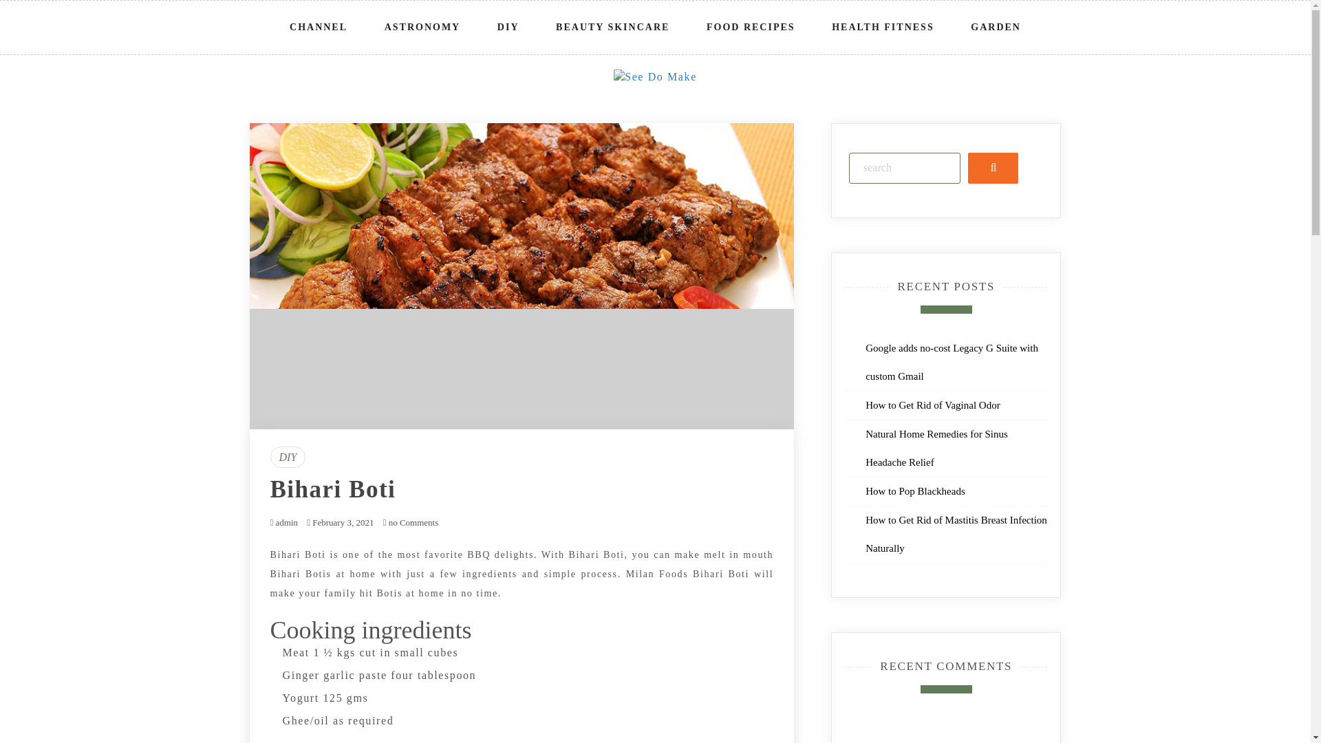  Describe the element at coordinates (932, 405) in the screenshot. I see `How to Get Rid of Vaginal Odor` at that location.